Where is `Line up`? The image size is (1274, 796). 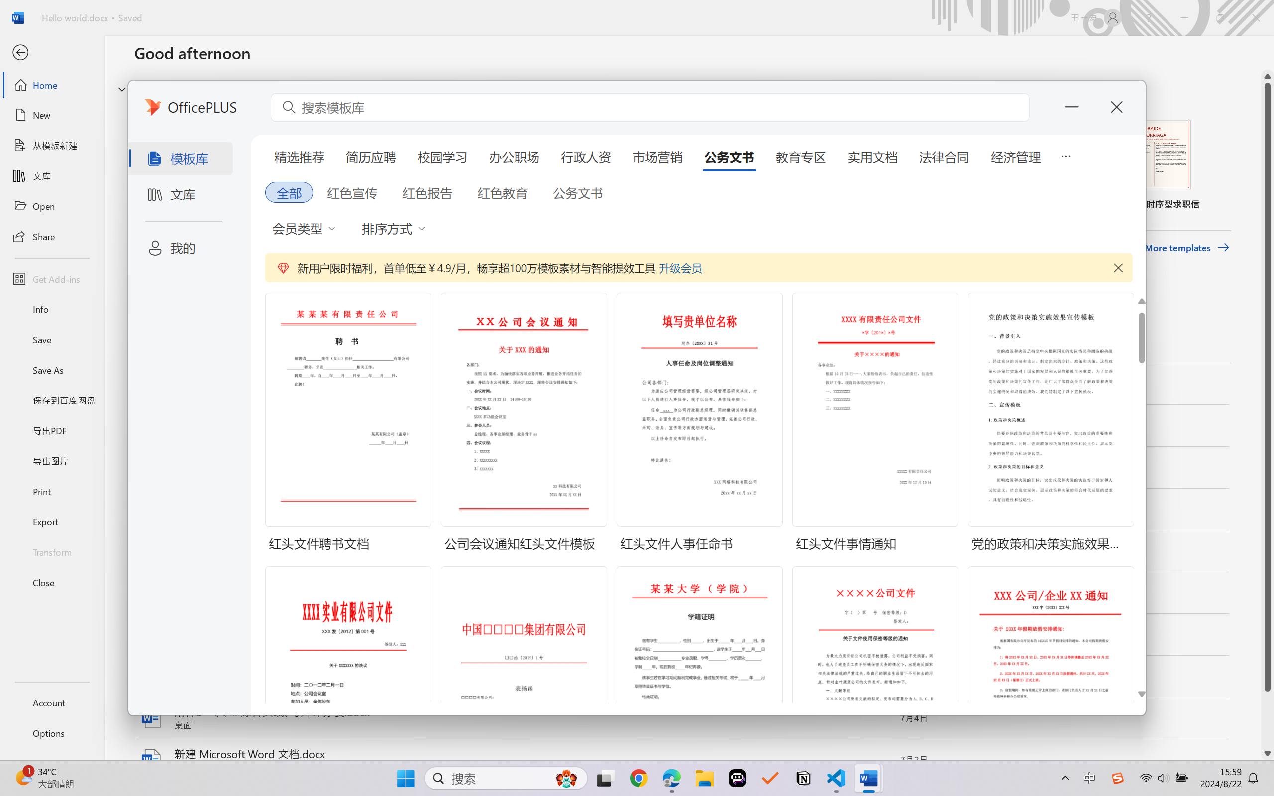
Line up is located at coordinates (1268, 76).